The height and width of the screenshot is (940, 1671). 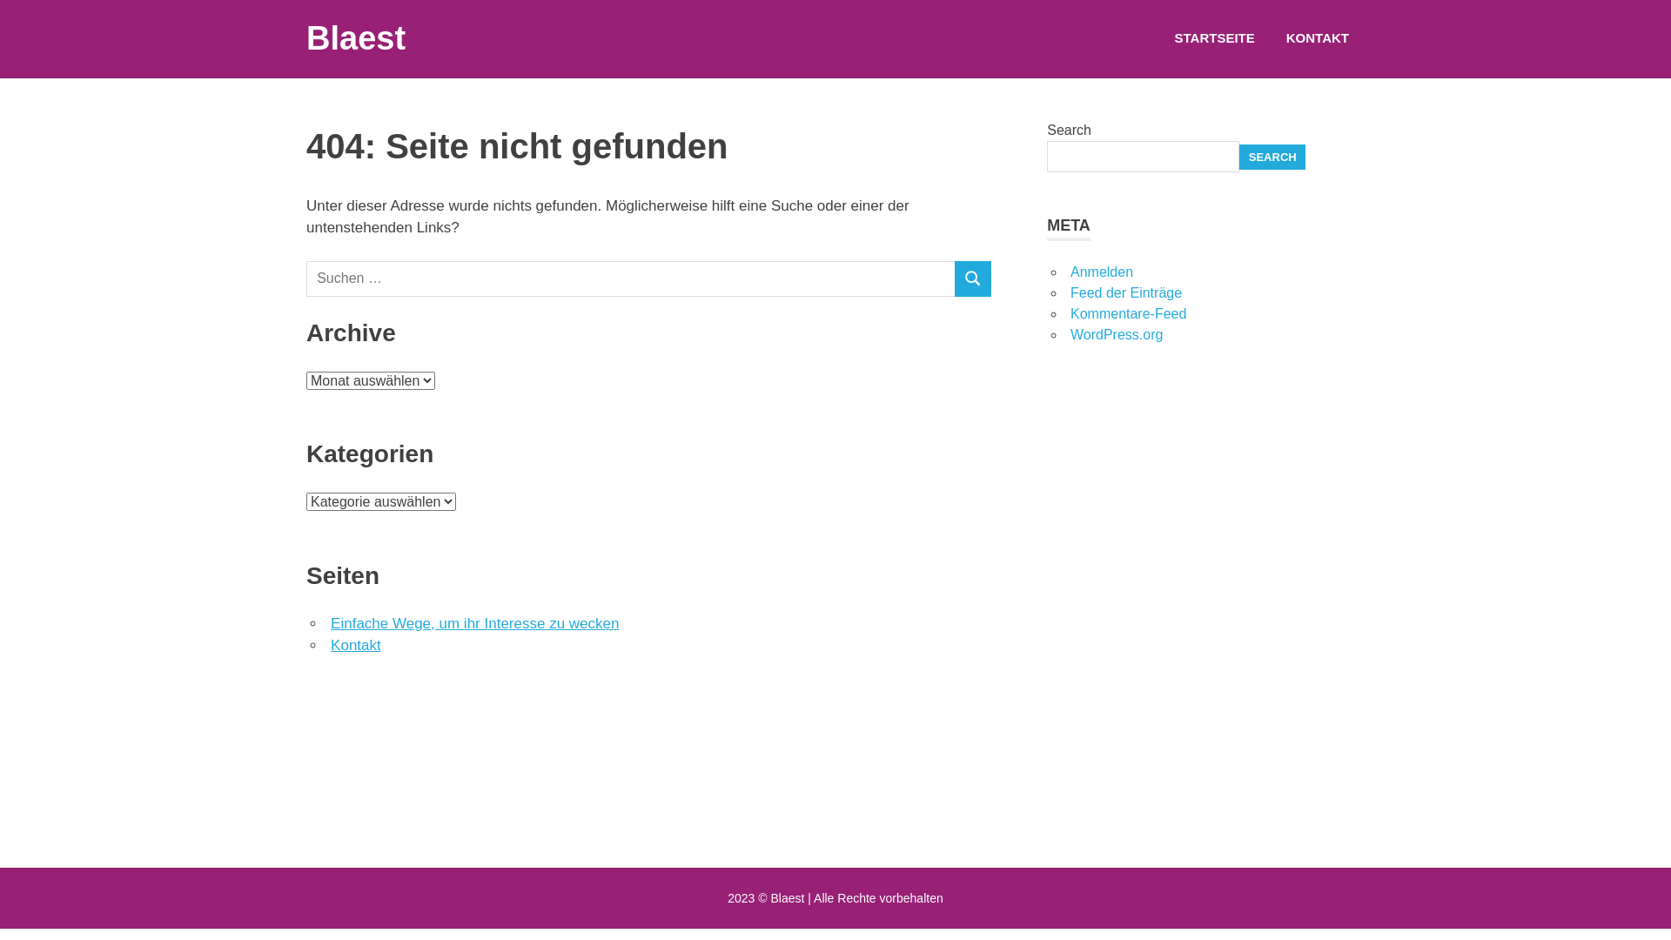 I want to click on Suchen nach:, so click(x=631, y=279).